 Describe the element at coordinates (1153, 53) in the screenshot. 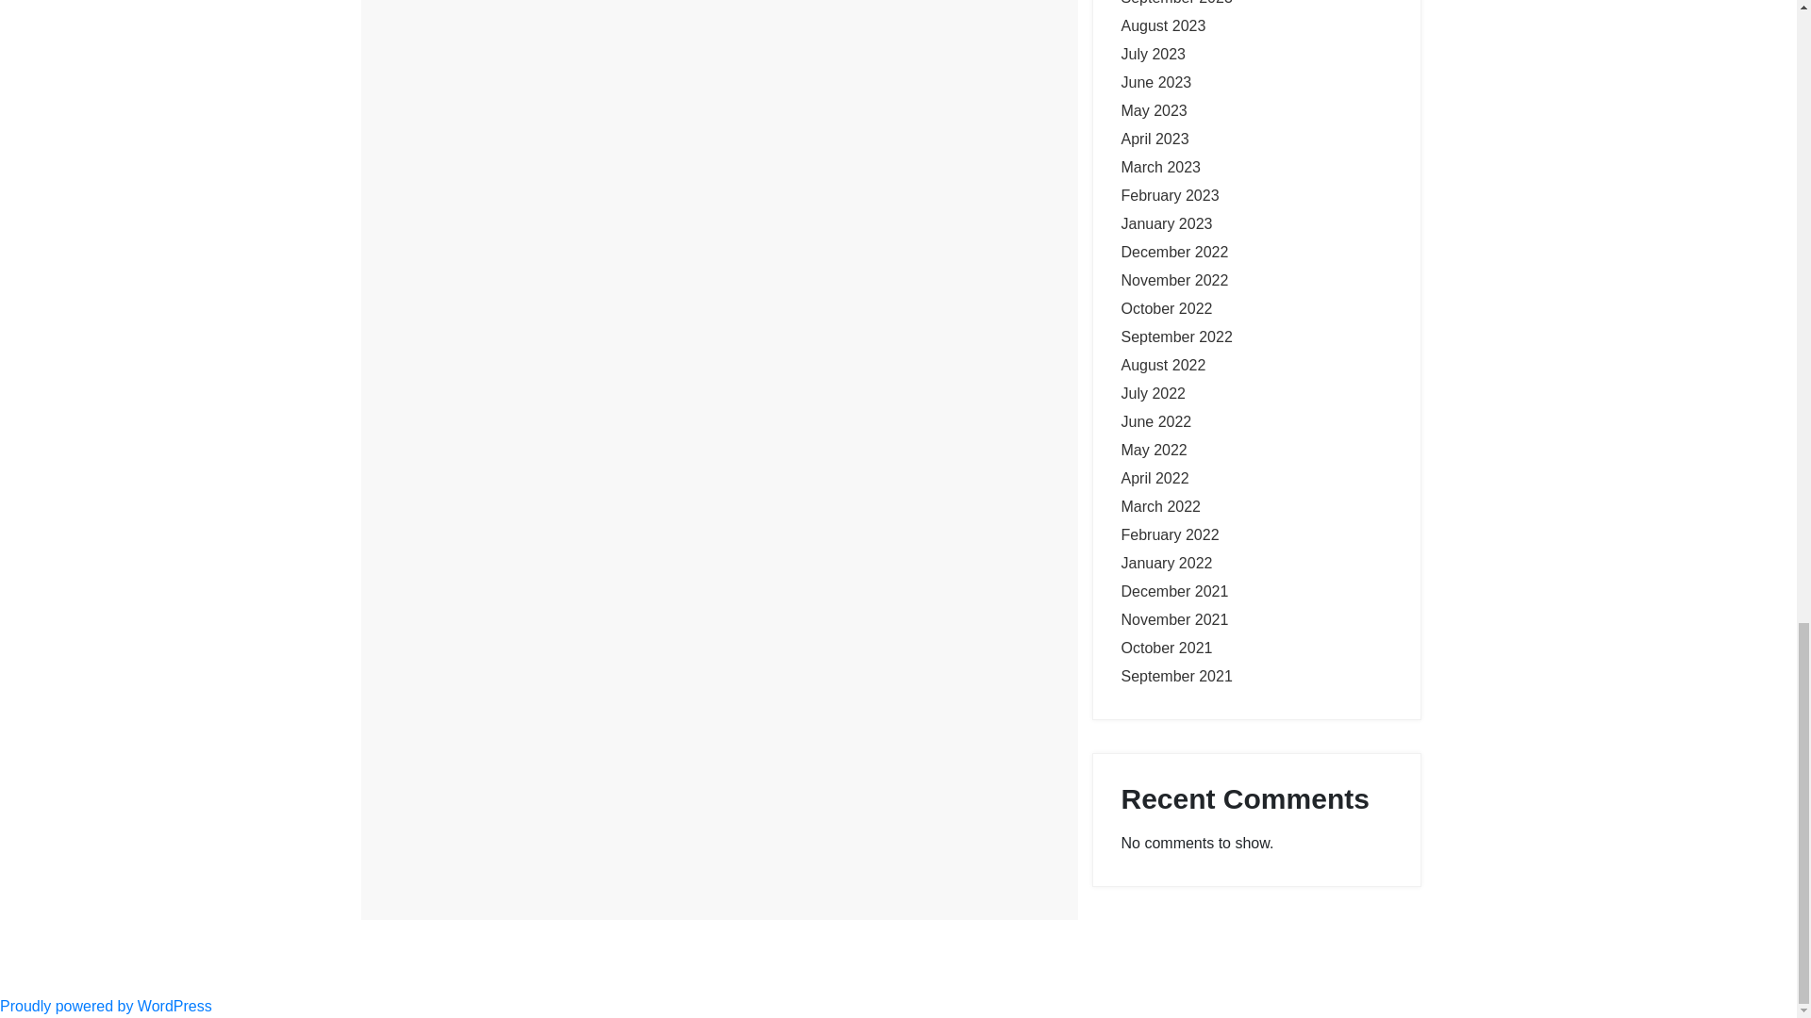

I see `July 2023` at that location.